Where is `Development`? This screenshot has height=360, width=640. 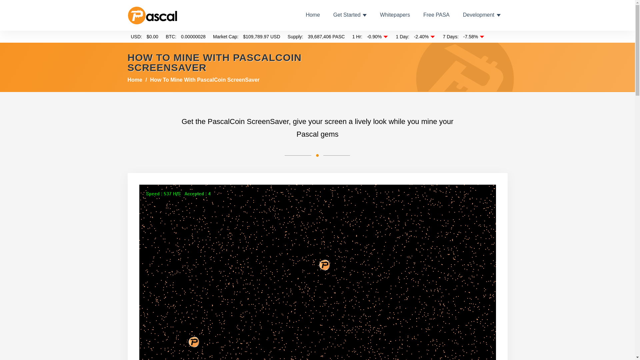 Development is located at coordinates (481, 15).